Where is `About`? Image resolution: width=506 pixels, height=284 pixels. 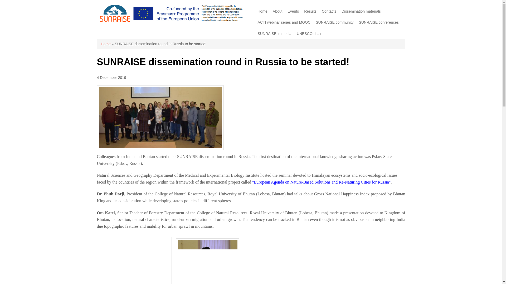 About is located at coordinates (278, 11).